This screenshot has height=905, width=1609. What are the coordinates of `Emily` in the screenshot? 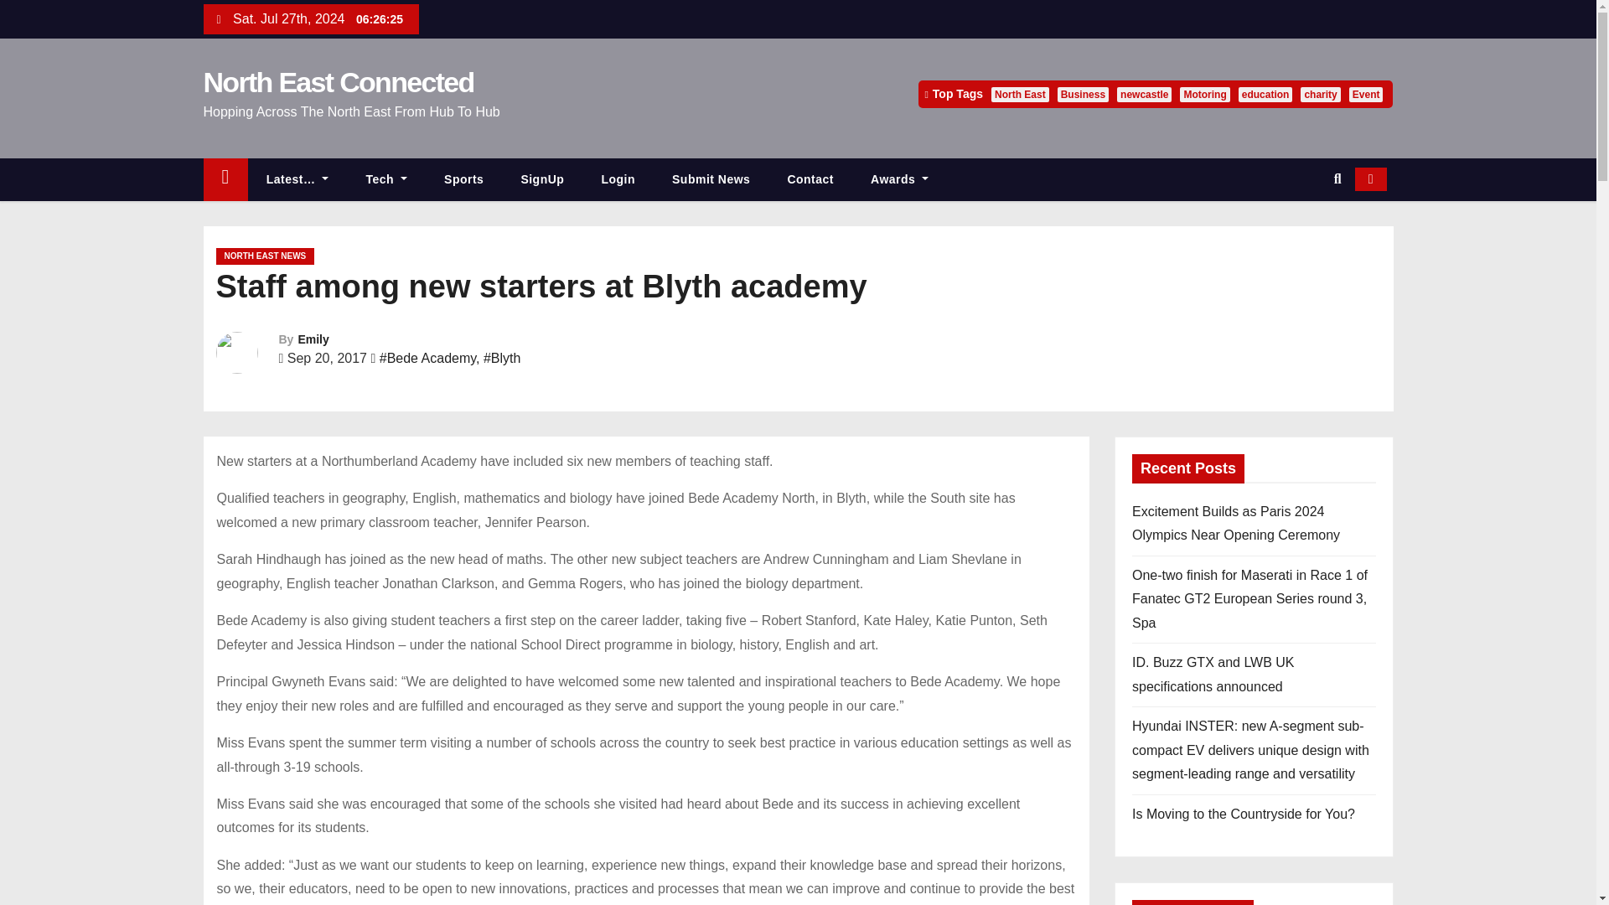 It's located at (313, 339).